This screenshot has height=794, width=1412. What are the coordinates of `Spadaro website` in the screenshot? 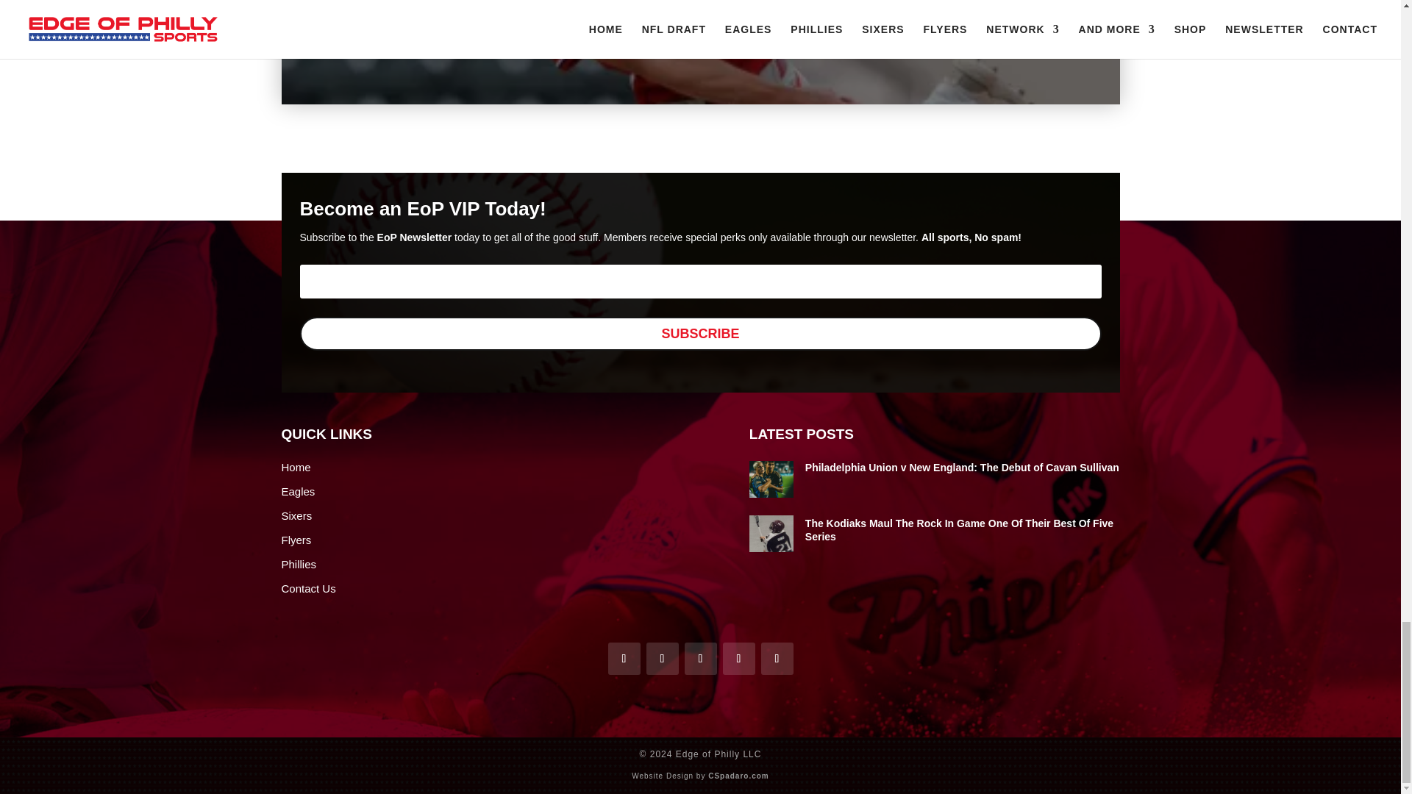 It's located at (738, 775).